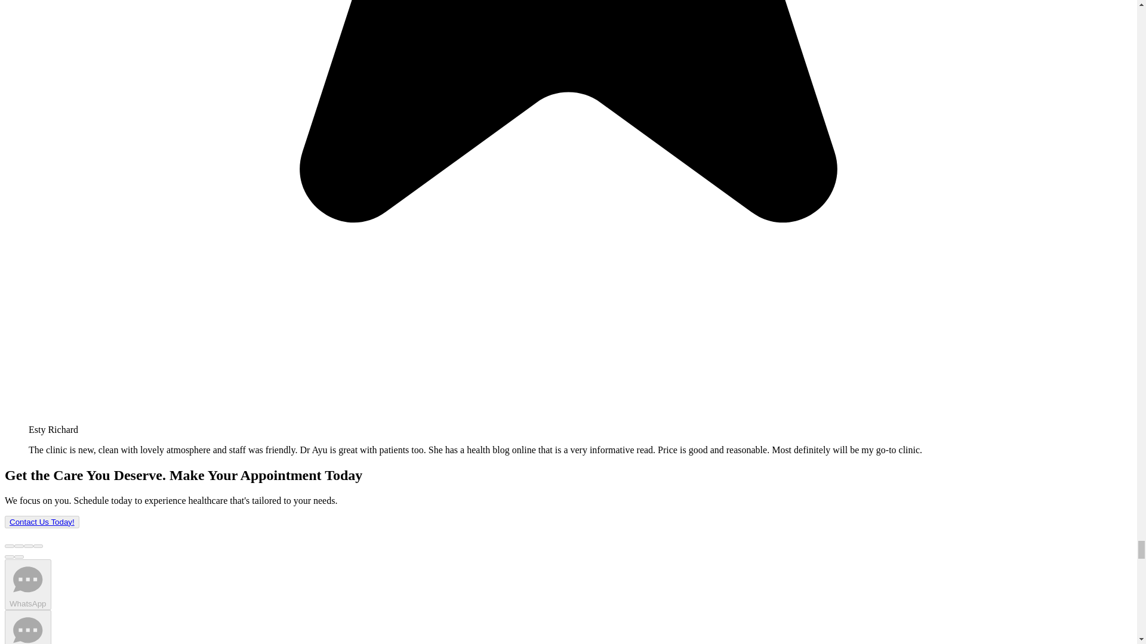  I want to click on Contact Us Today!, so click(42, 522).